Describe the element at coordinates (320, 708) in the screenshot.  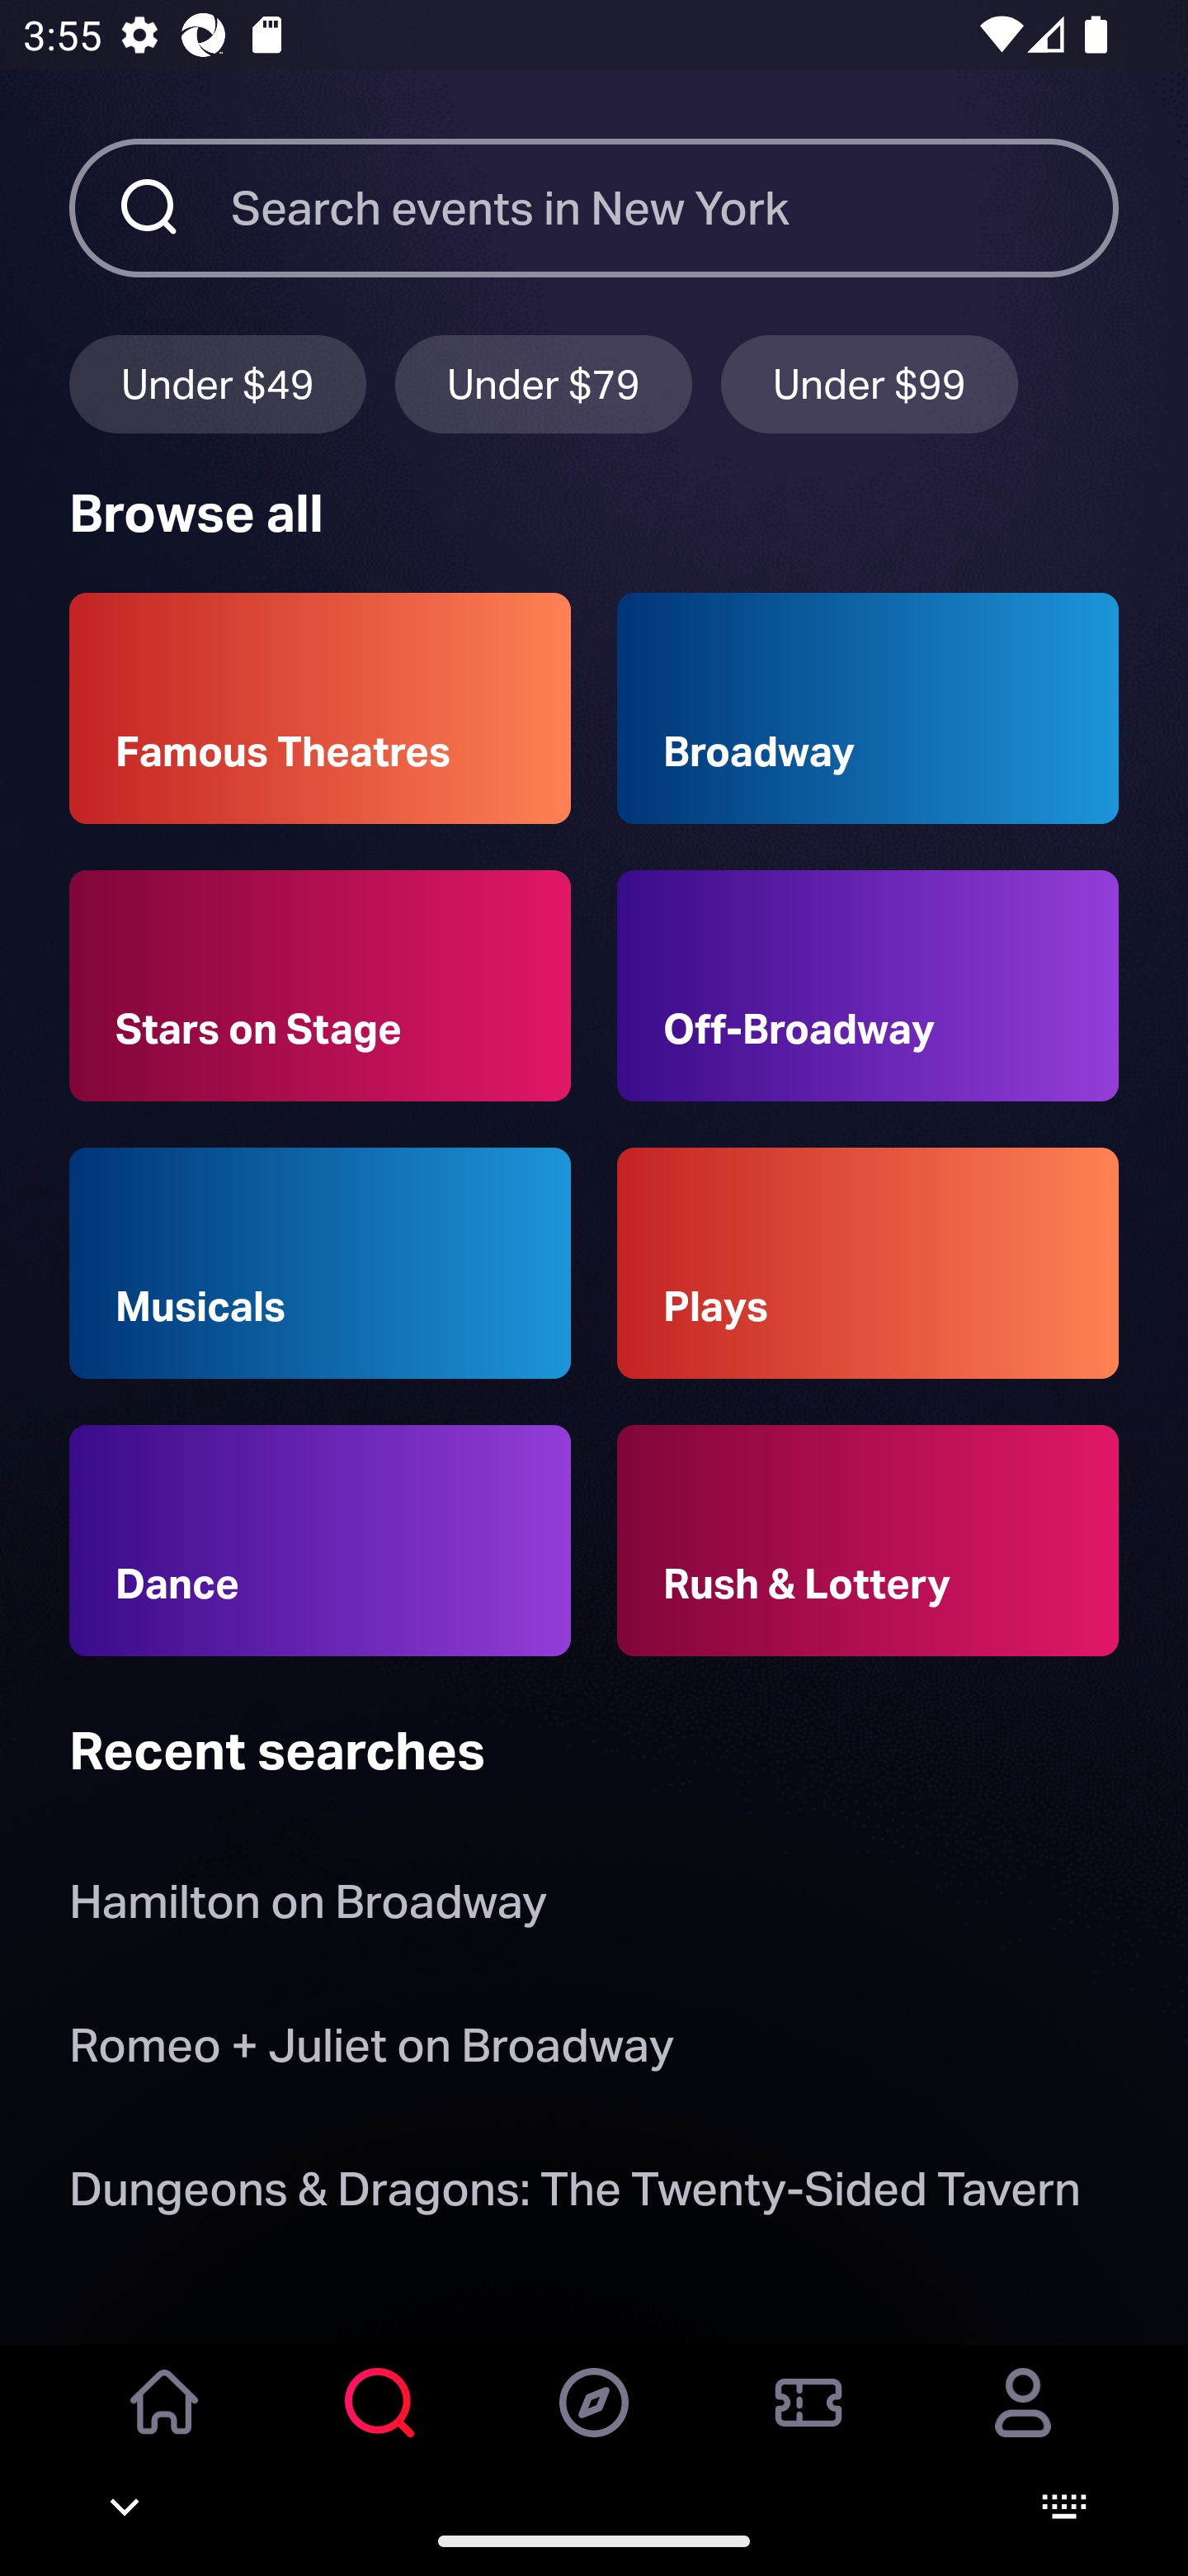
I see `Famous Theatres` at that location.